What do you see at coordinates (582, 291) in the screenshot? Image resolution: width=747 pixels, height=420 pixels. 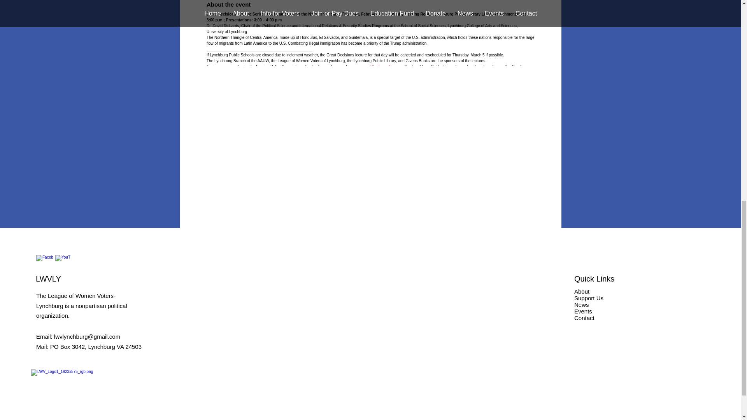 I see `About` at bounding box center [582, 291].